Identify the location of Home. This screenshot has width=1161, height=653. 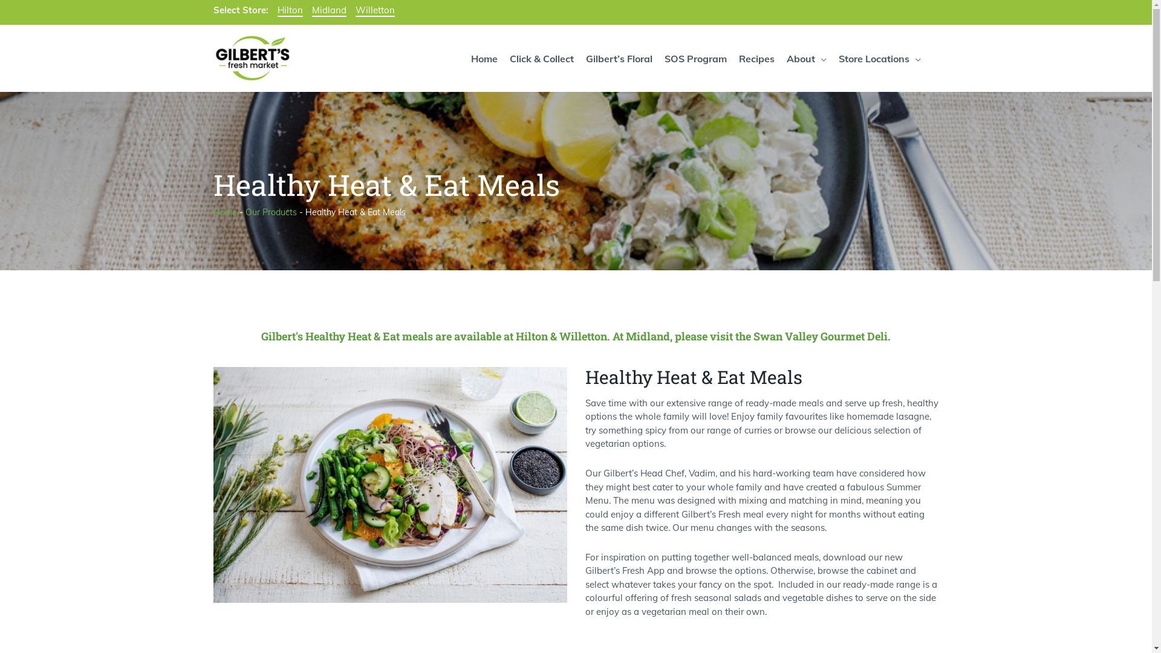
(225, 212).